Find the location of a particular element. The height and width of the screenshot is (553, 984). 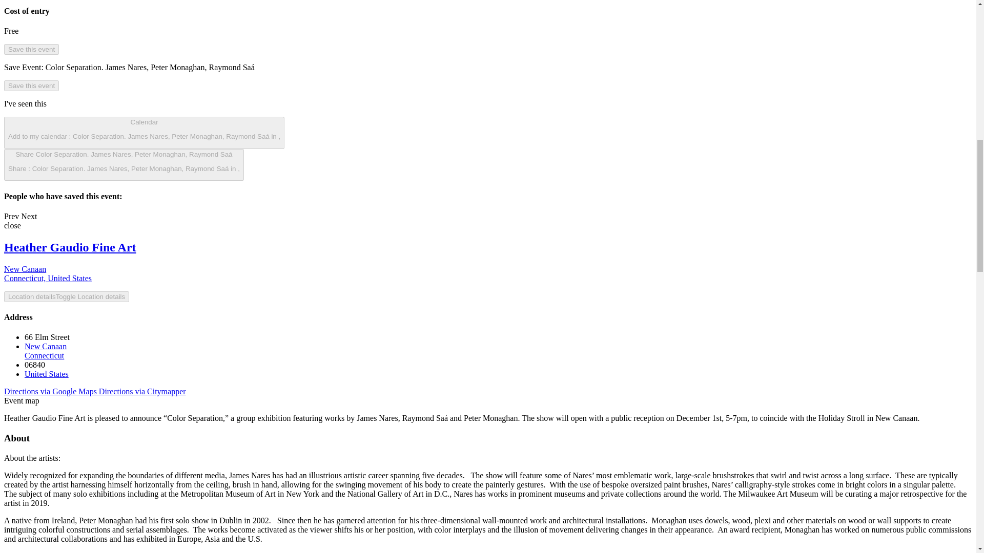

Heather Gaudio Fine Art is located at coordinates (70, 247).